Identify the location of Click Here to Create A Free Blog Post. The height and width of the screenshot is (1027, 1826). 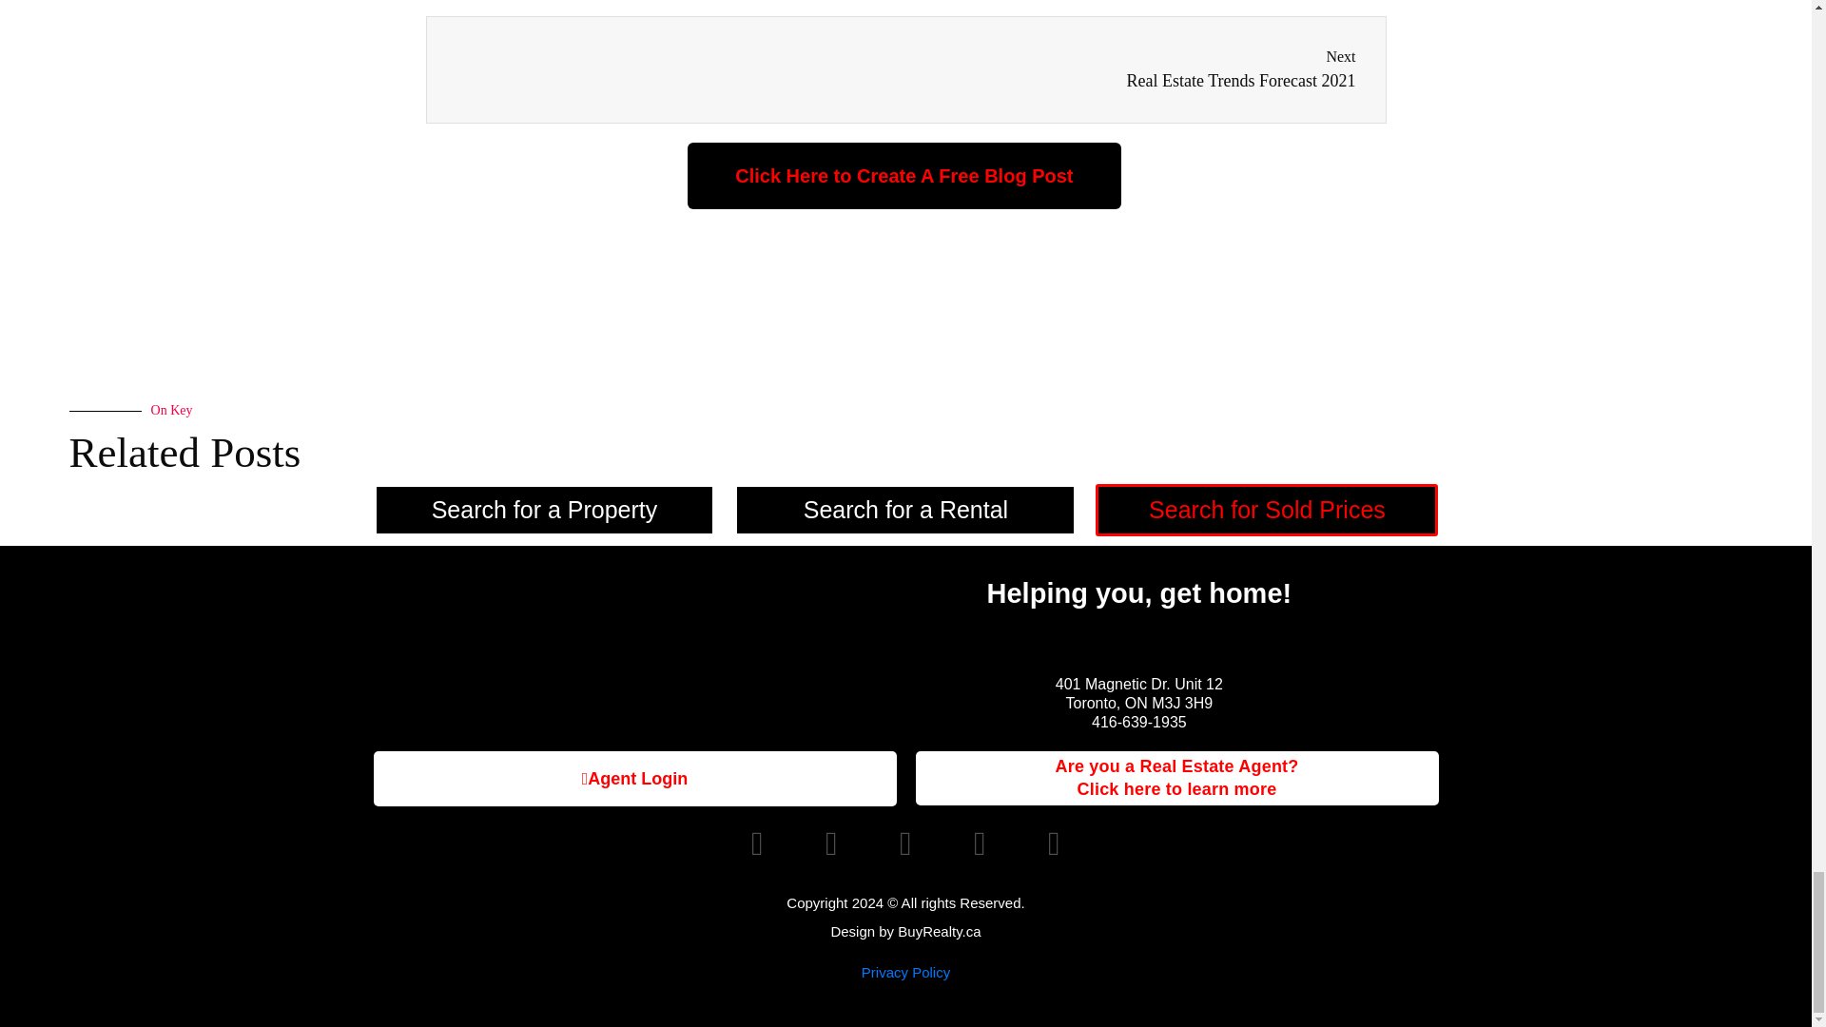
(633, 778).